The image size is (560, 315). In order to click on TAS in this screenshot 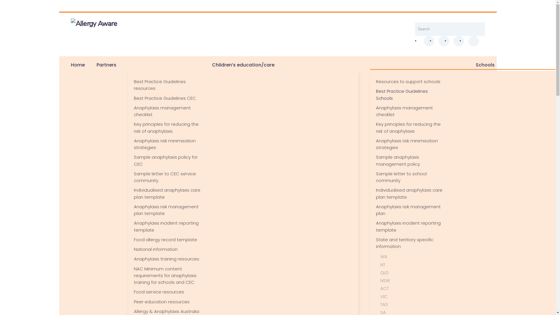, I will do `click(412, 304)`.